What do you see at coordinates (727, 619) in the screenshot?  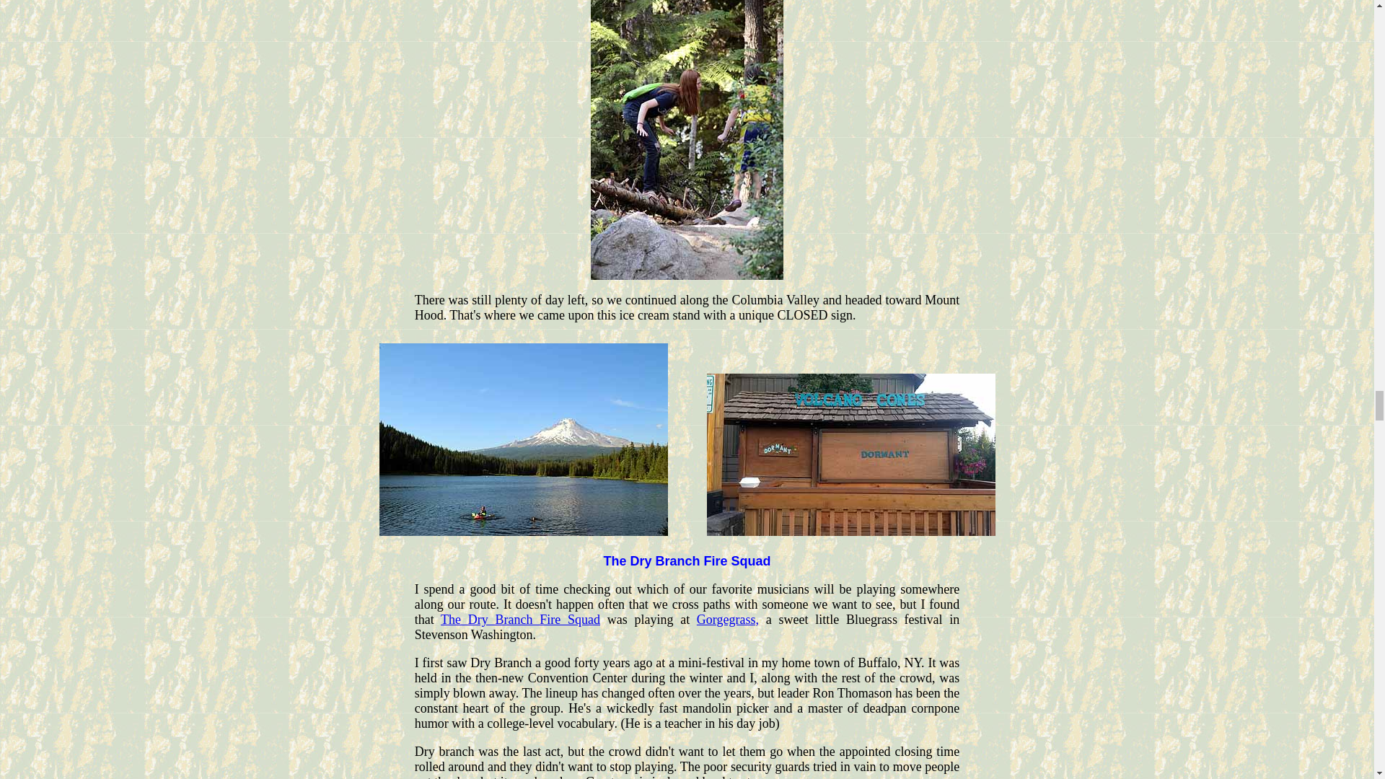 I see `Gorgegrass,` at bounding box center [727, 619].